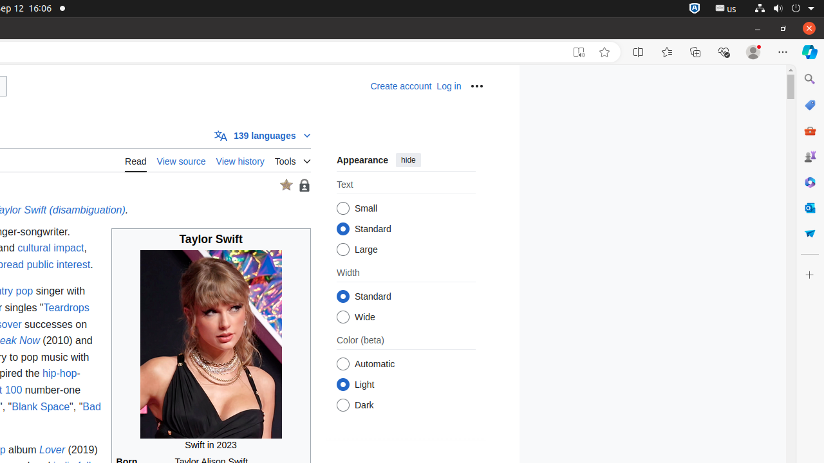 Image resolution: width=824 pixels, height=463 pixels. What do you see at coordinates (810, 233) in the screenshot?
I see `Drop` at bounding box center [810, 233].